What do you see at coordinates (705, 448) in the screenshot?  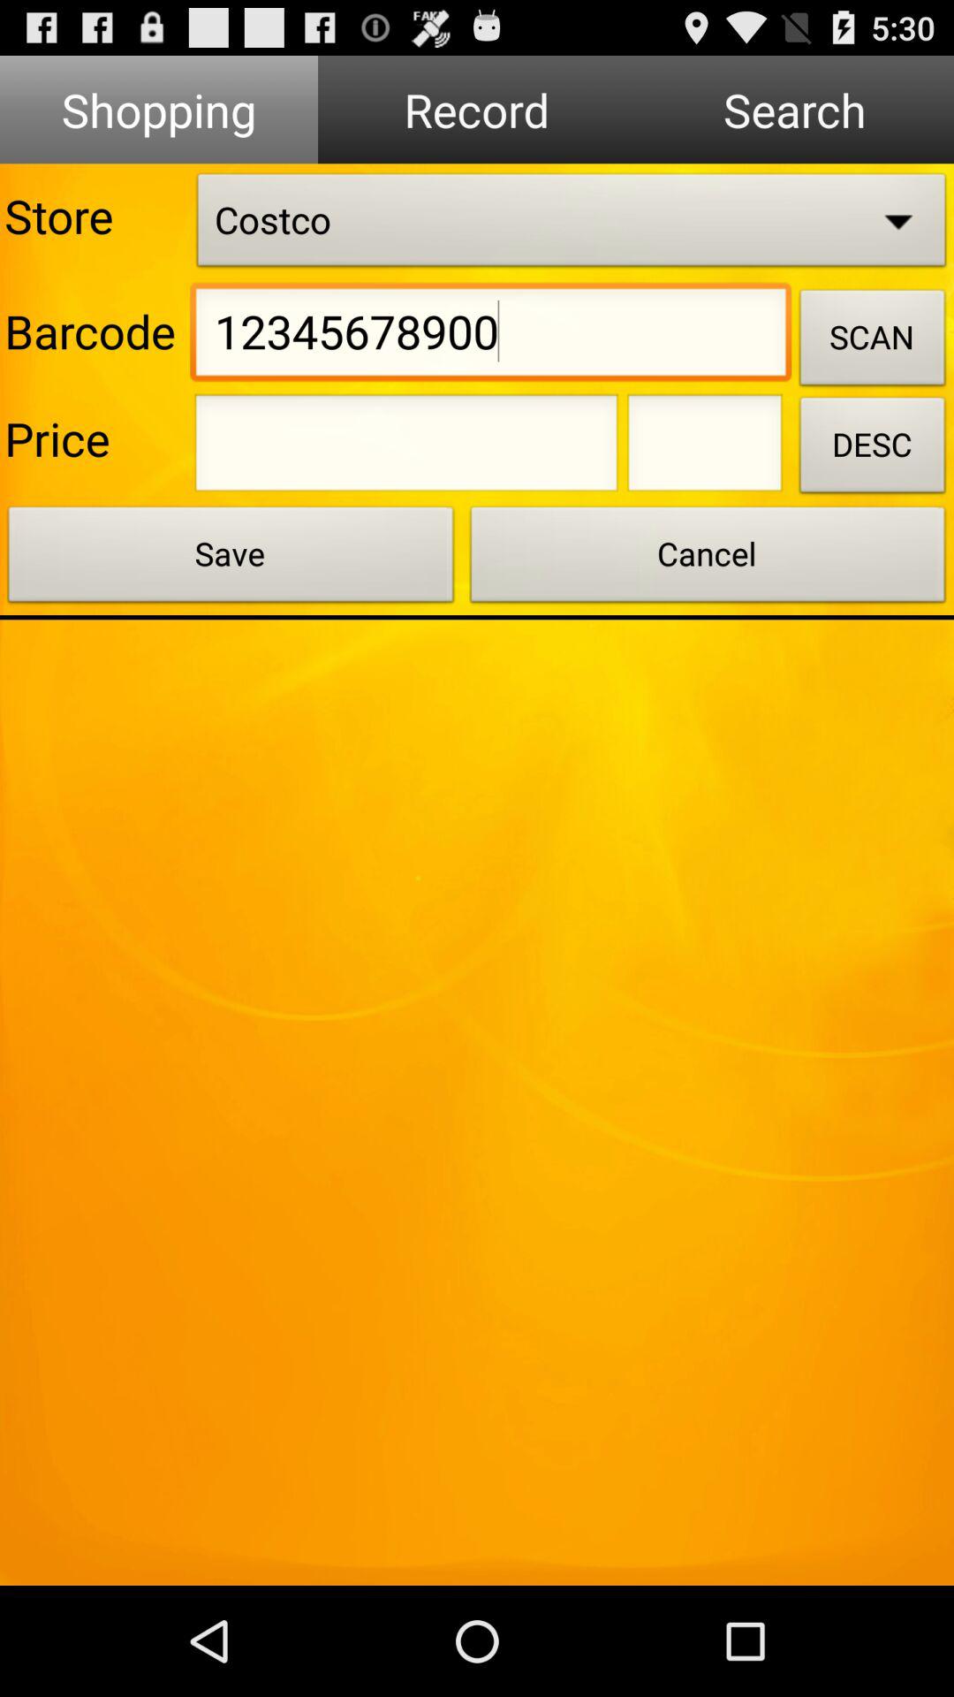 I see `add item price` at bounding box center [705, 448].